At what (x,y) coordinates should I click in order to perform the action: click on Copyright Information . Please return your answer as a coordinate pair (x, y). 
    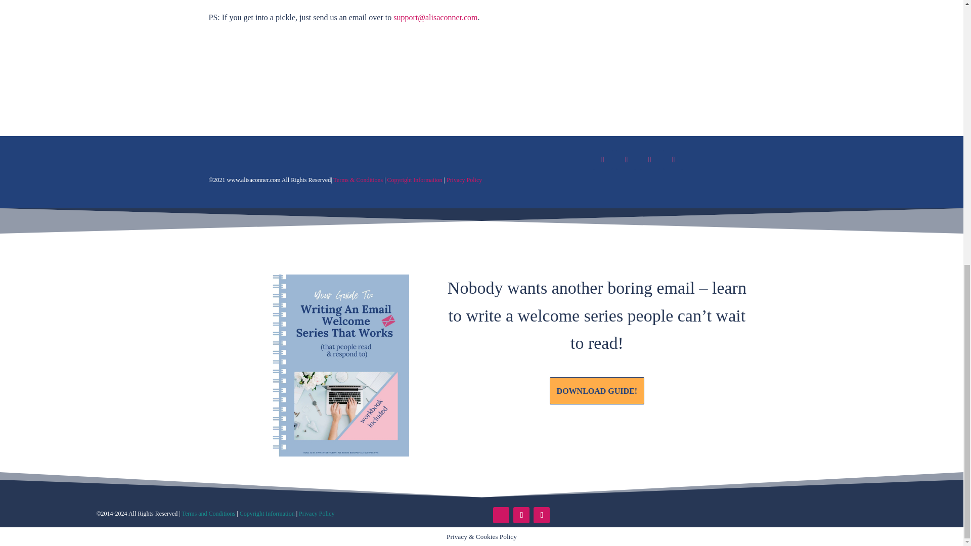
    Looking at the image, I should click on (416, 179).